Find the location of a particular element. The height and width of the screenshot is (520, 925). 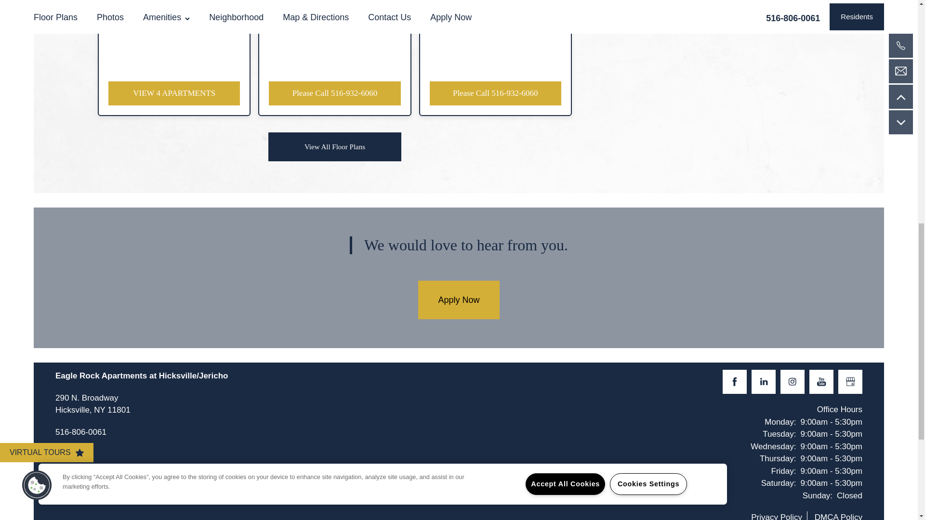

Apply Now is located at coordinates (459, 300).